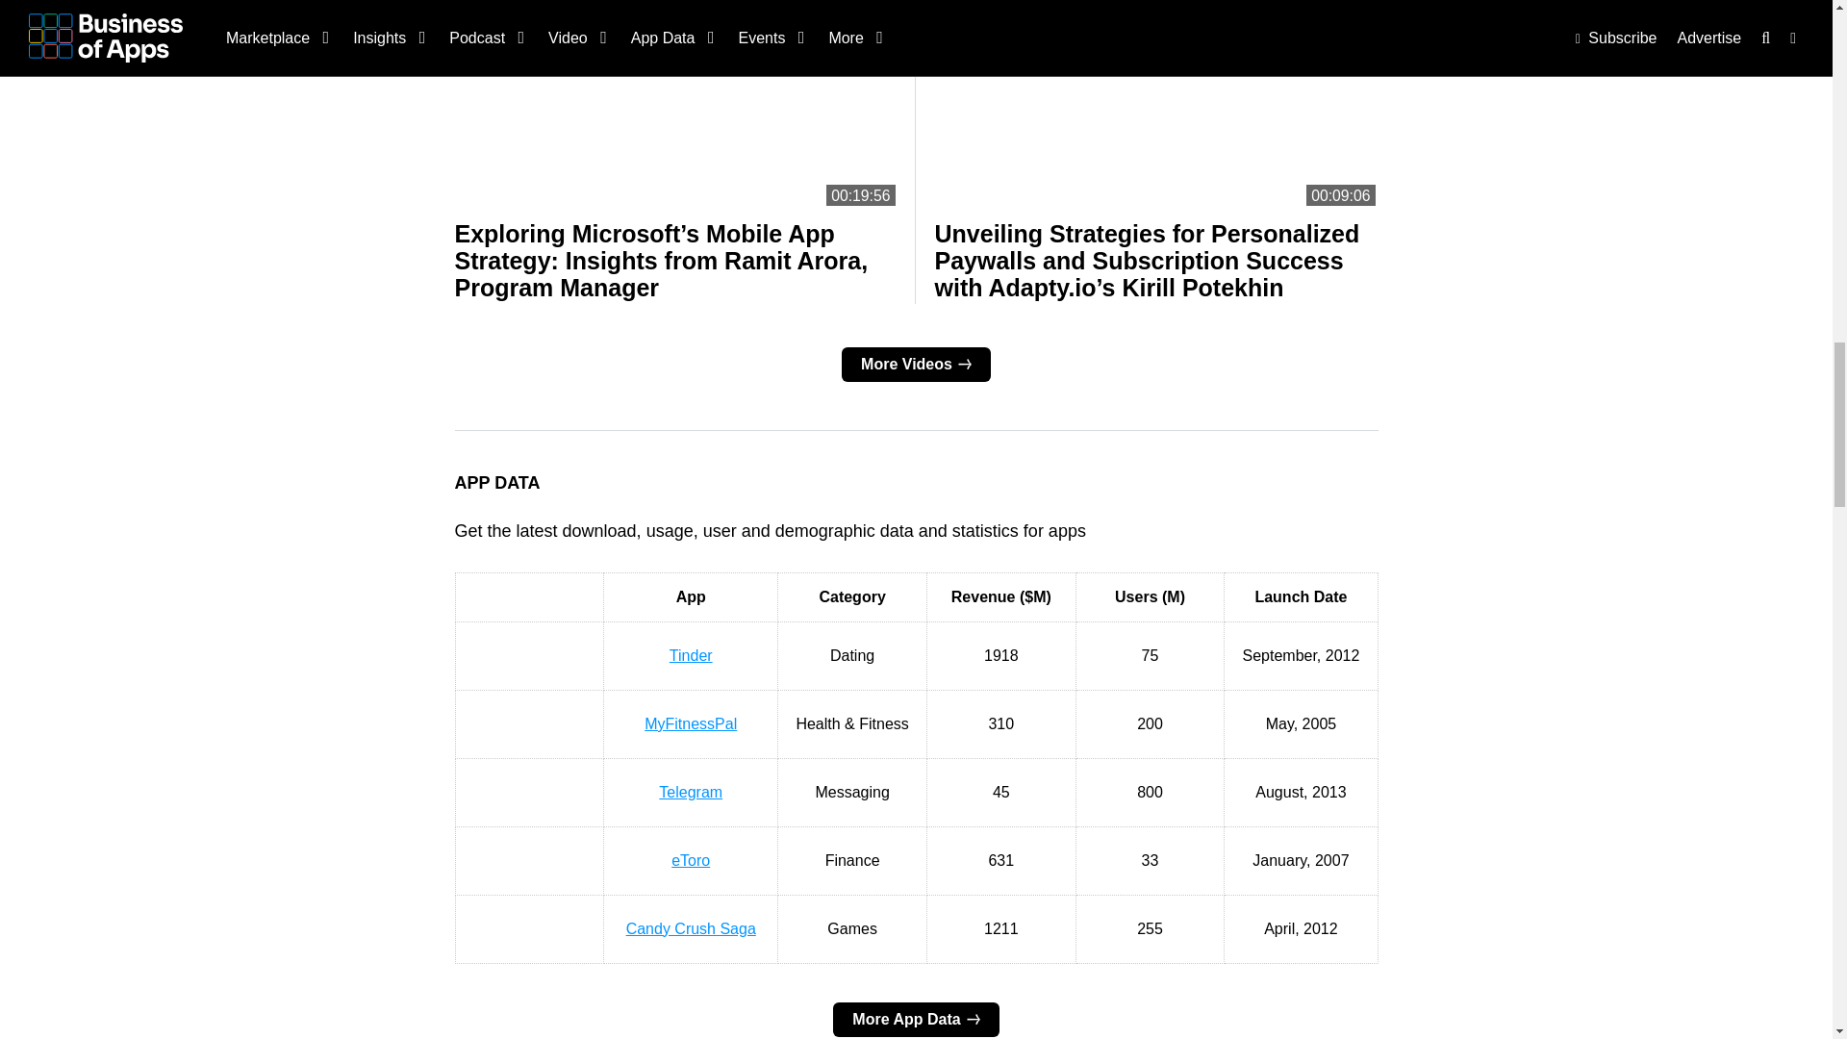  Describe the element at coordinates (528, 920) in the screenshot. I see `Candy Crush Saga` at that location.